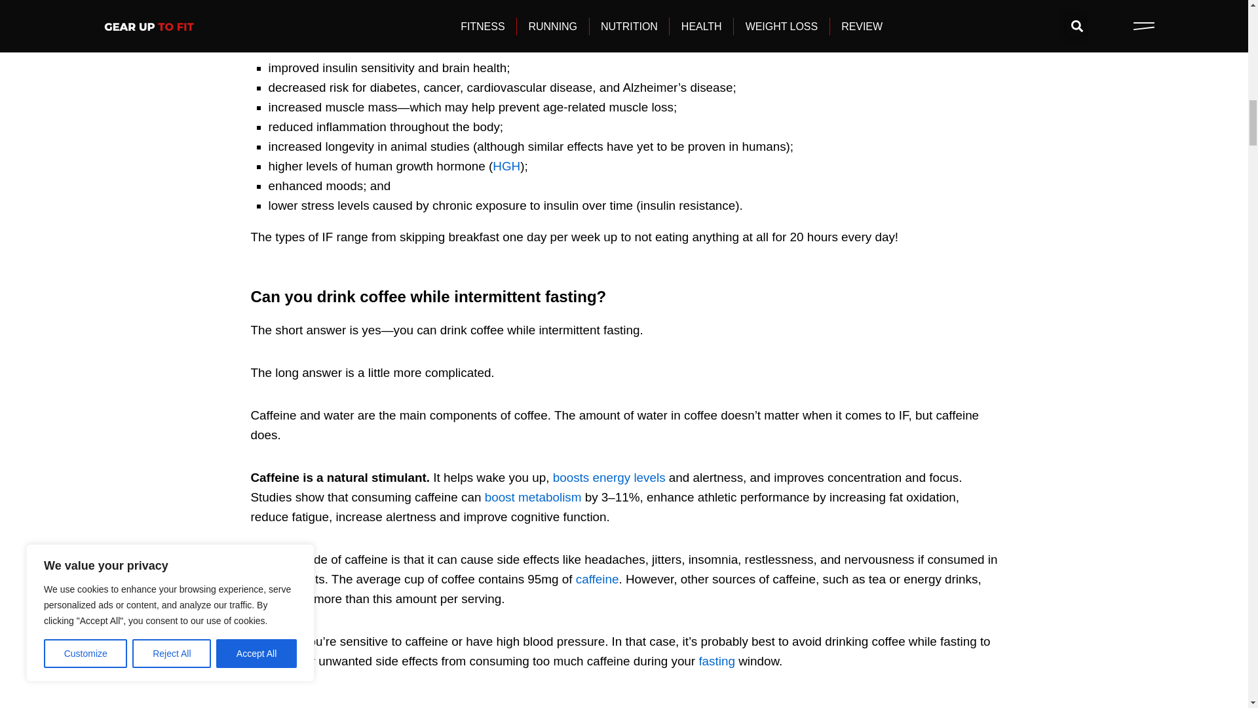 The image size is (1258, 708). Describe the element at coordinates (506, 166) in the screenshot. I see `HGH` at that location.